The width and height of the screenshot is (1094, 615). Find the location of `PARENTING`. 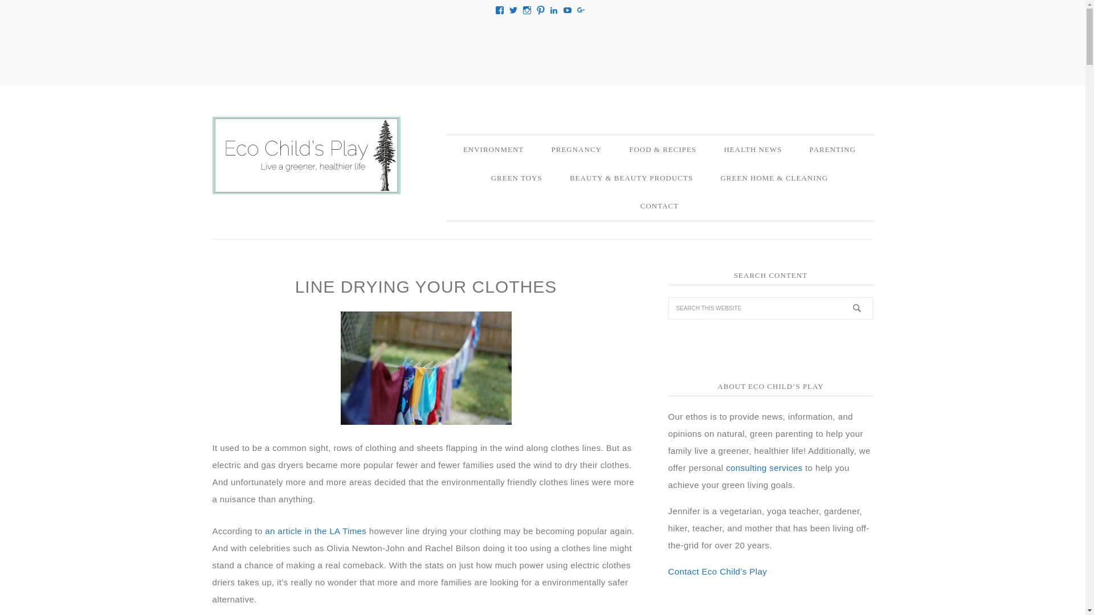

PARENTING is located at coordinates (833, 149).